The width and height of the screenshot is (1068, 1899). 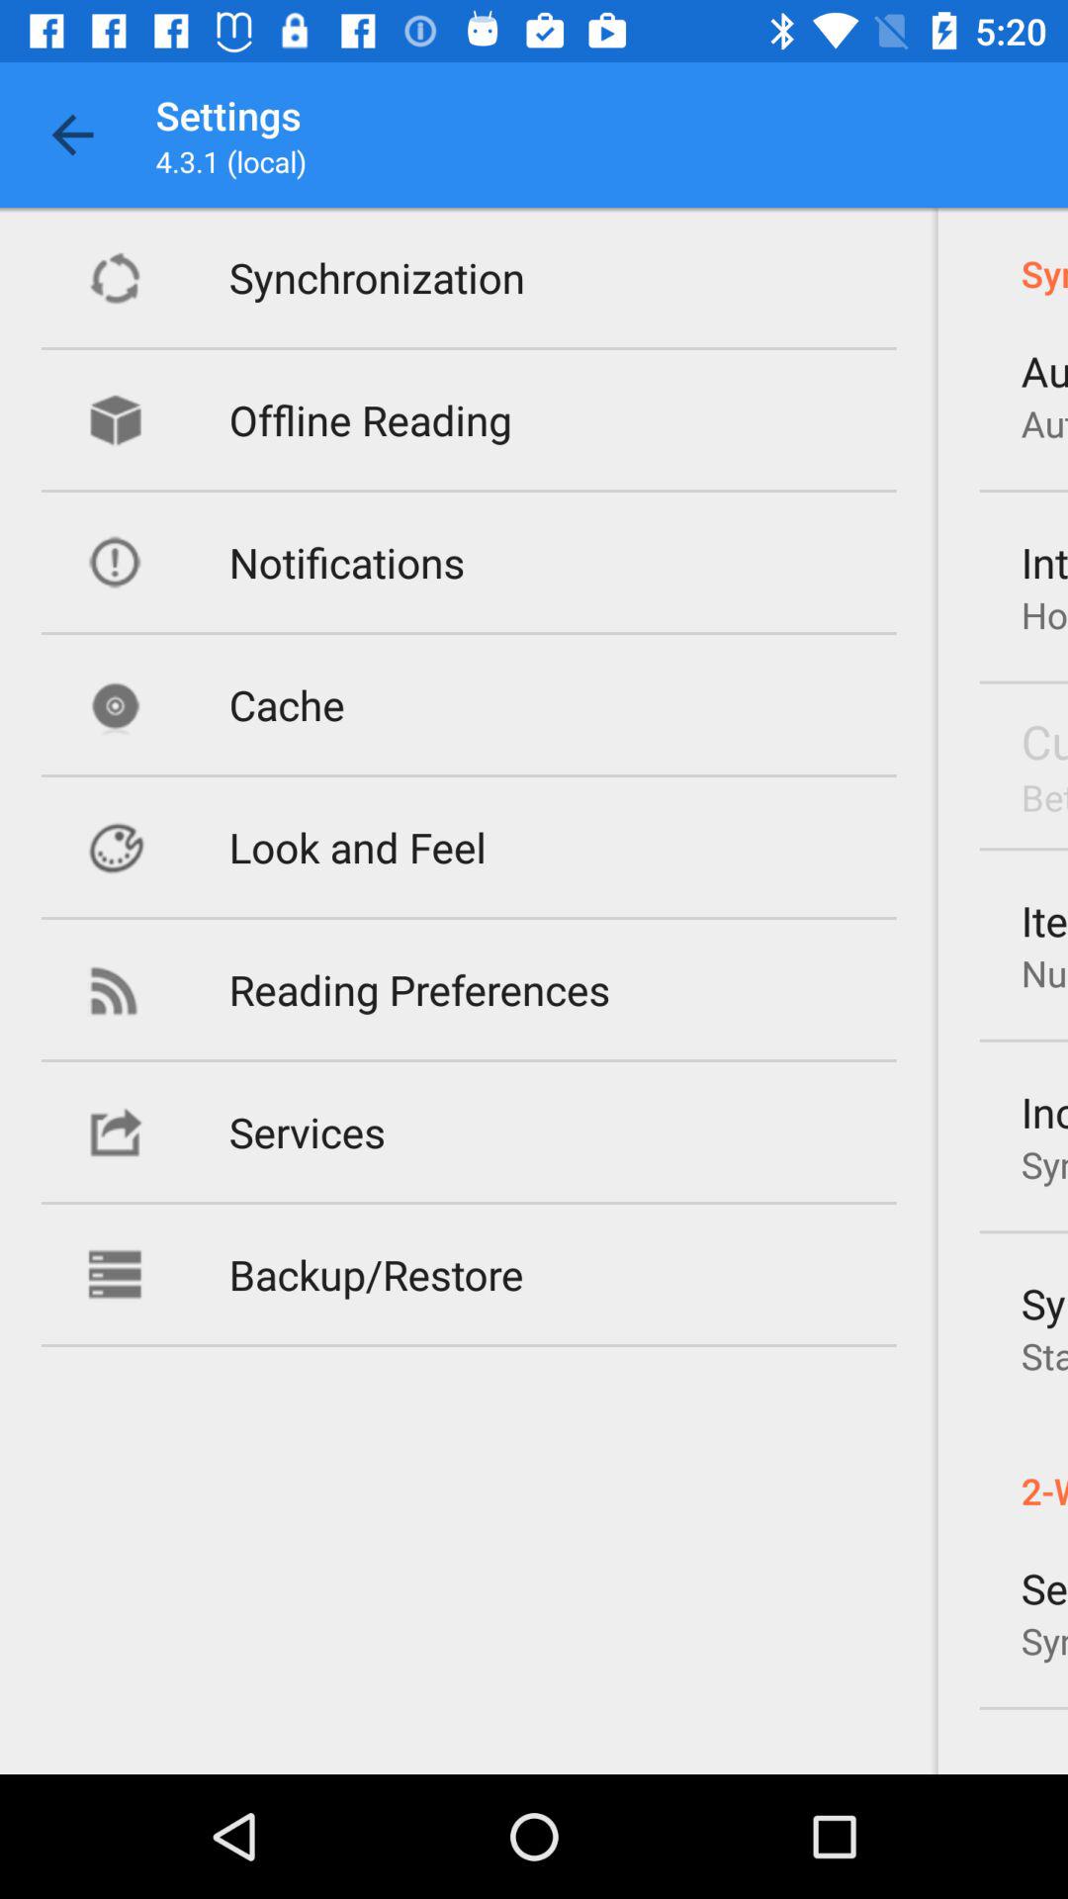 I want to click on click the item next to the sync on startup icon, so click(x=376, y=1274).